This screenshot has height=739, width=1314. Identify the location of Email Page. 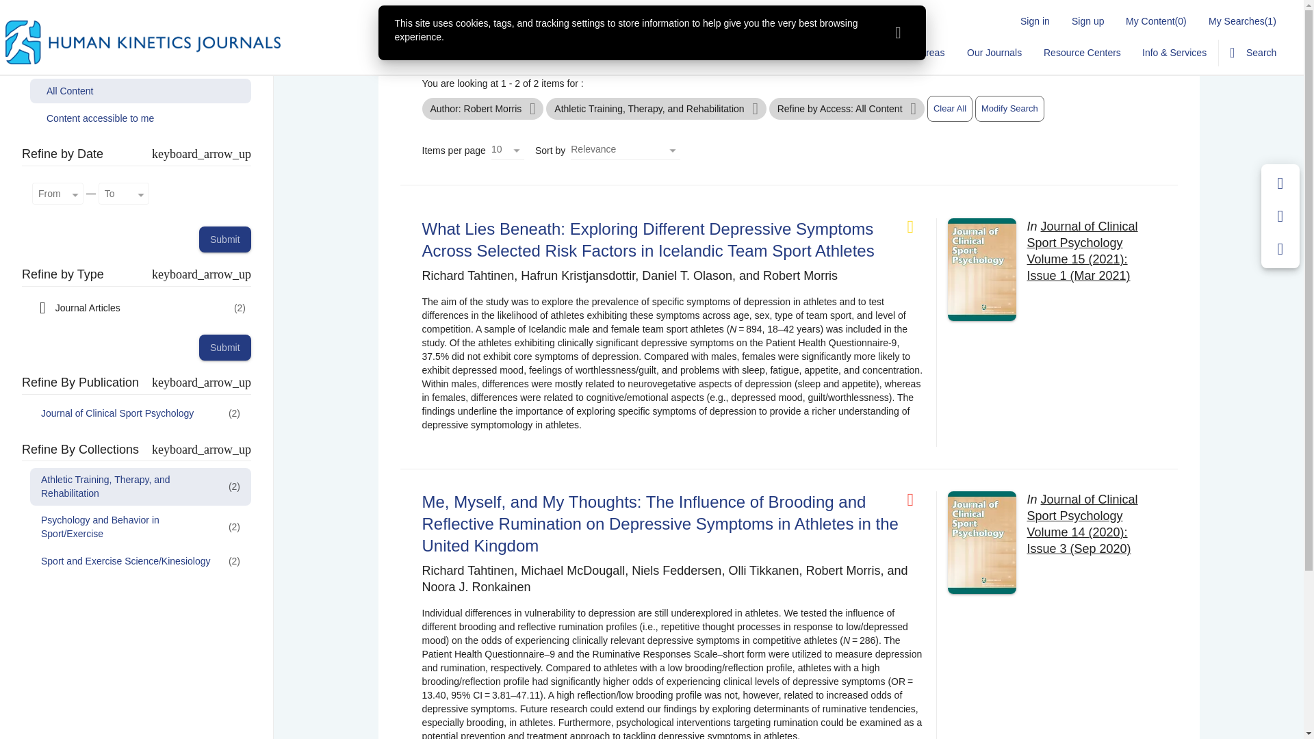
(1280, 216).